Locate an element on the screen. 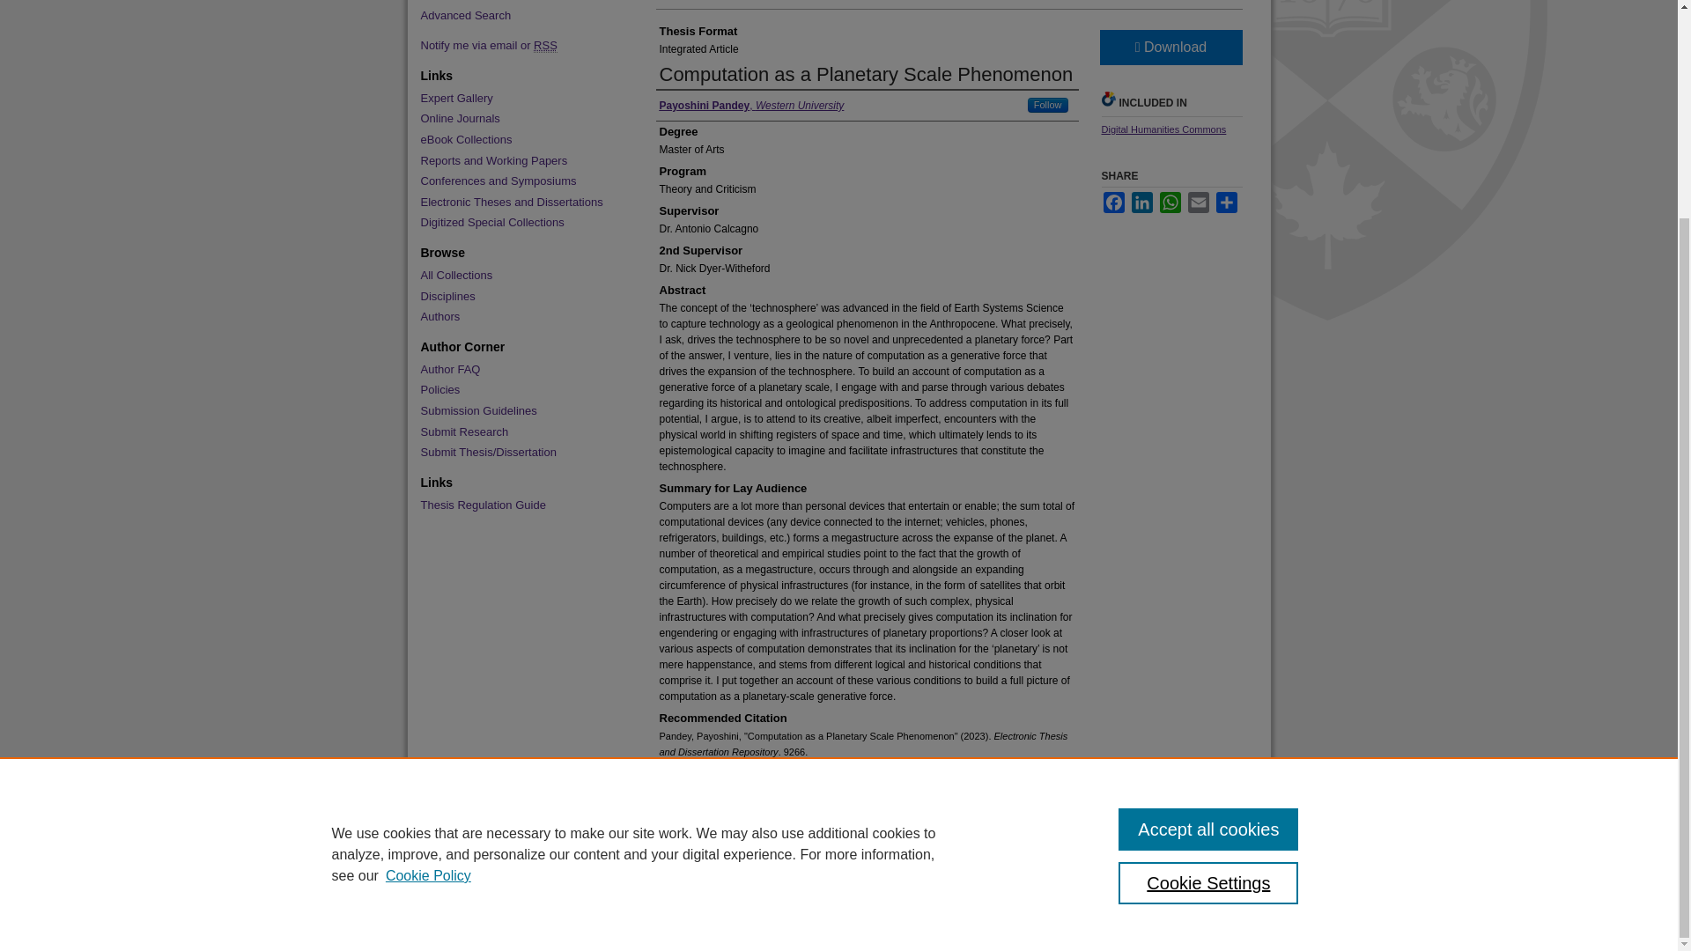  Follow Payoshini Pandey is located at coordinates (1048, 106).